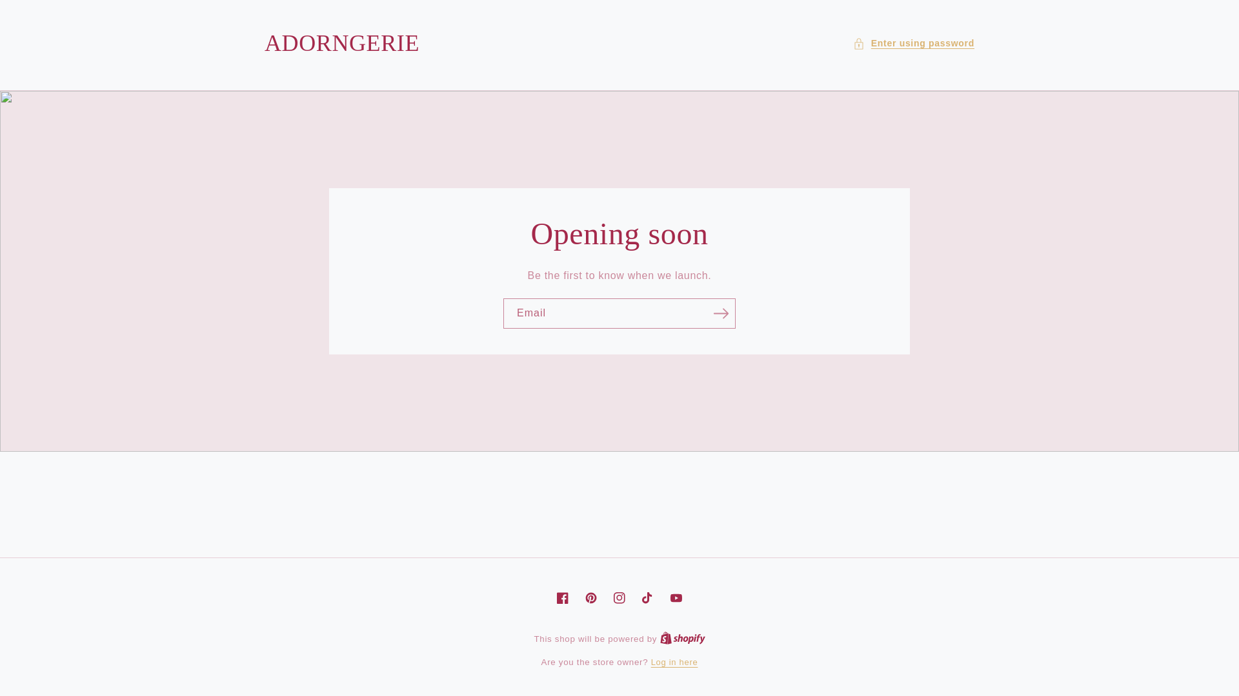 Image resolution: width=1239 pixels, height=696 pixels. I want to click on Instagram, so click(619, 598).